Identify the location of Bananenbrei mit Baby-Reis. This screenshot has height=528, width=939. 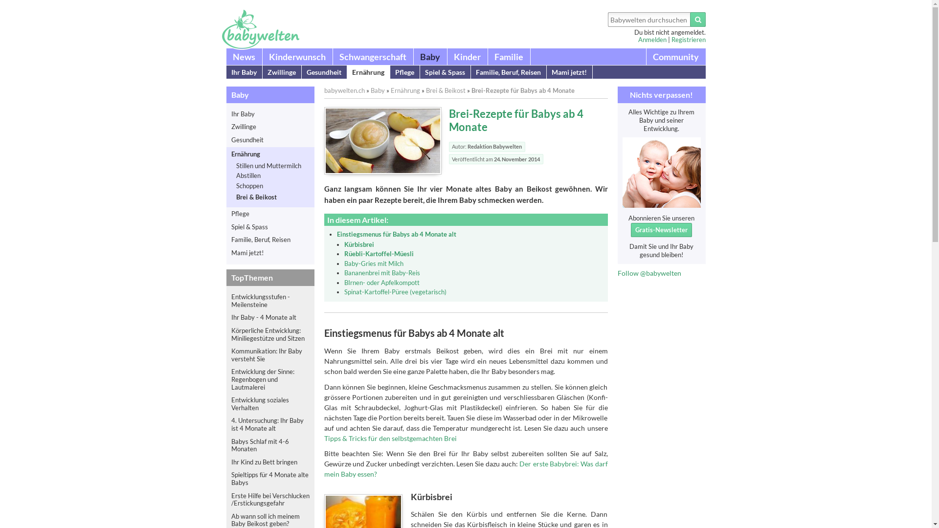
(382, 273).